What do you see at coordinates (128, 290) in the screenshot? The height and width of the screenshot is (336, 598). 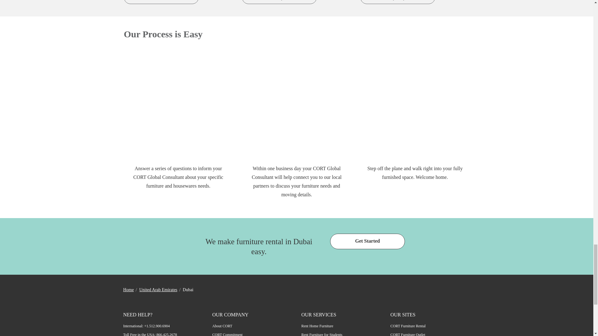 I see `Home` at bounding box center [128, 290].